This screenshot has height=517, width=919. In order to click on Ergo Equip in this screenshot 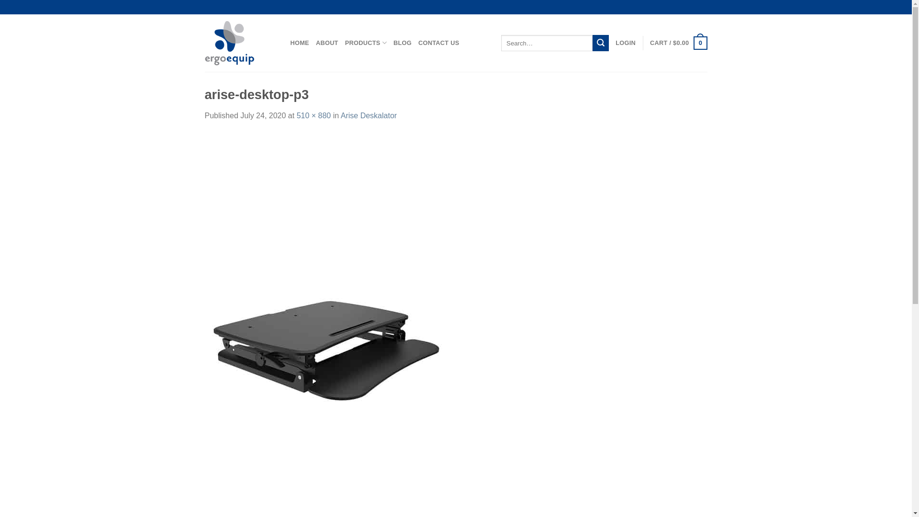, I will do `click(240, 43)`.